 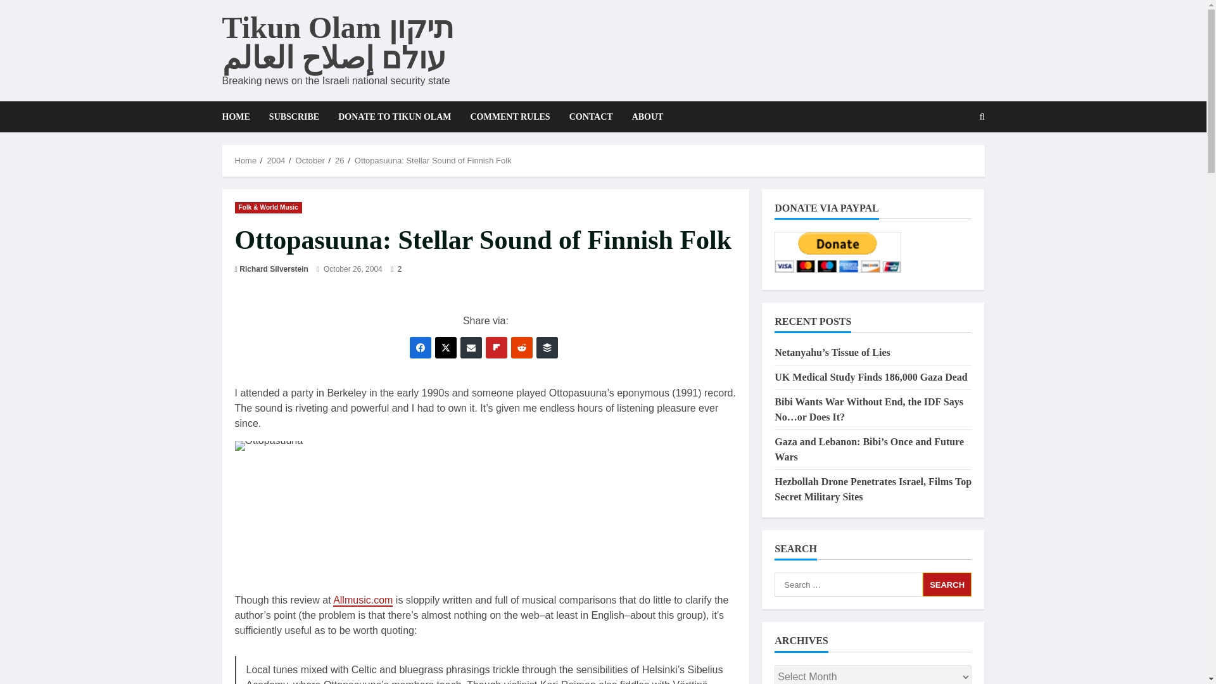 What do you see at coordinates (246, 161) in the screenshot?
I see `Home` at bounding box center [246, 161].